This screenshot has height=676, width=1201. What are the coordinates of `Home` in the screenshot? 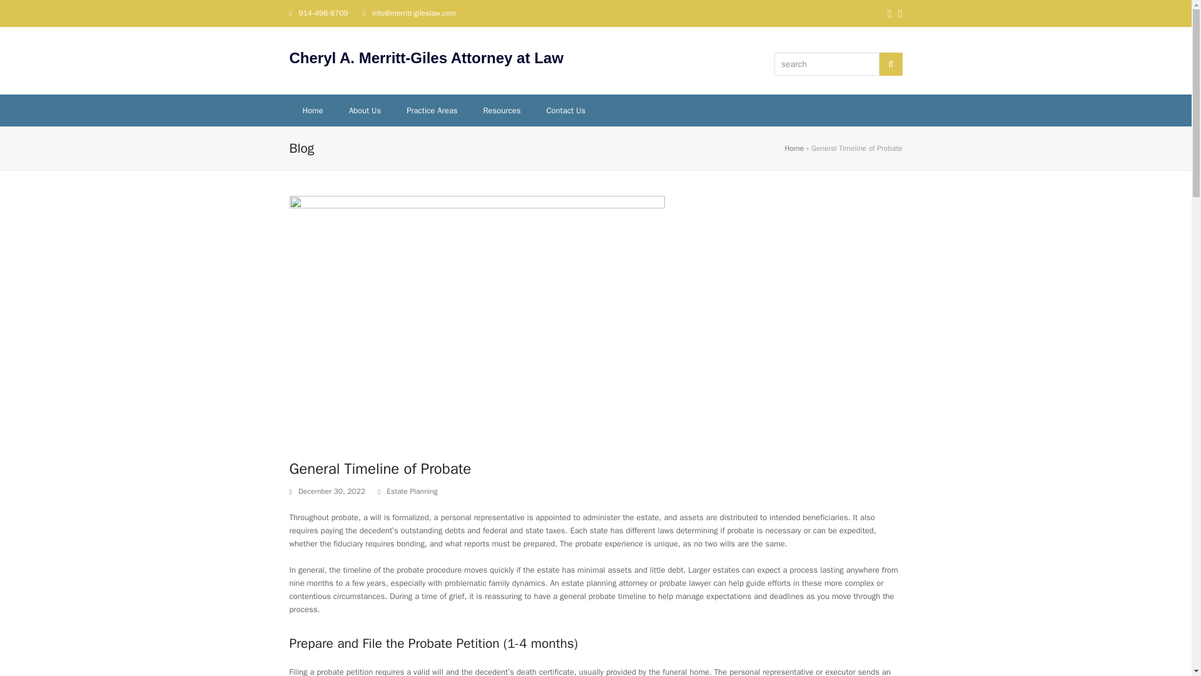 It's located at (313, 110).